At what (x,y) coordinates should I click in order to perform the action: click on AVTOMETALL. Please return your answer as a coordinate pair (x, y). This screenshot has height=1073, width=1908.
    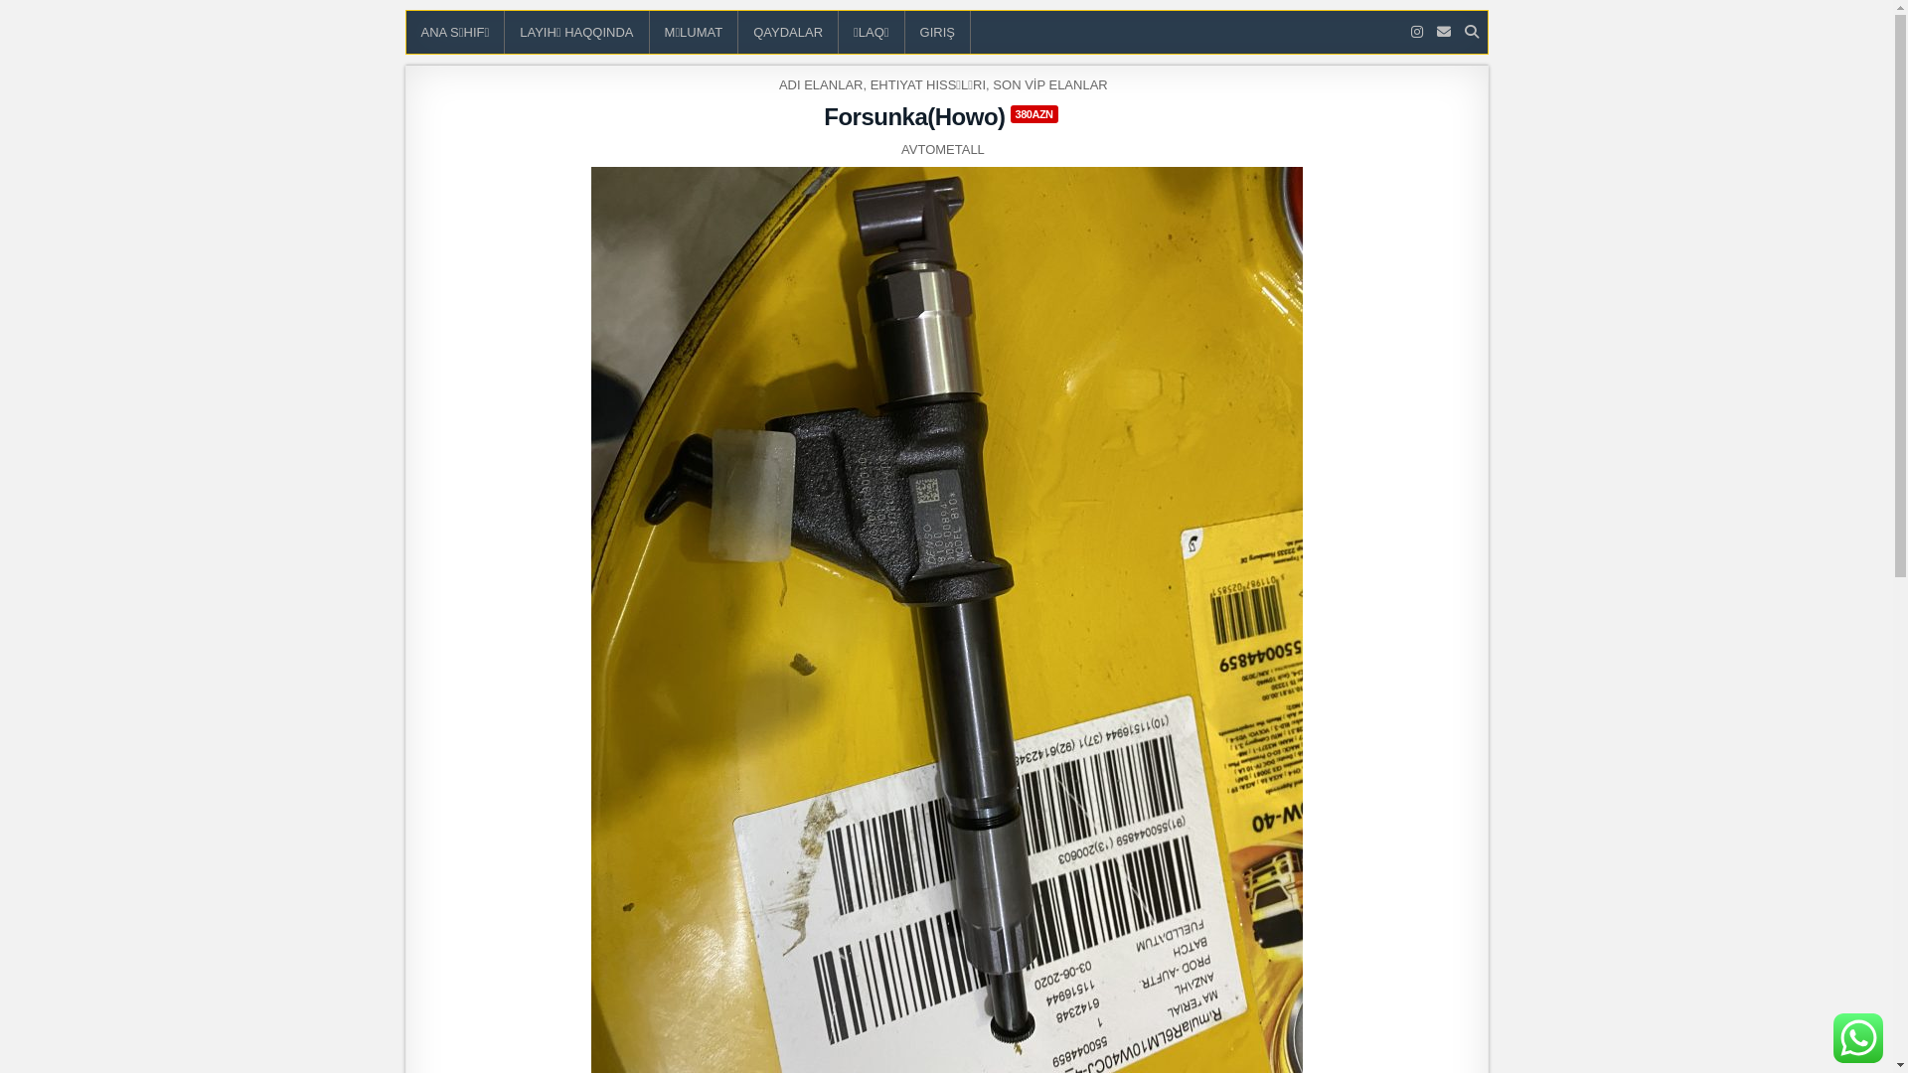
    Looking at the image, I should click on (943, 149).